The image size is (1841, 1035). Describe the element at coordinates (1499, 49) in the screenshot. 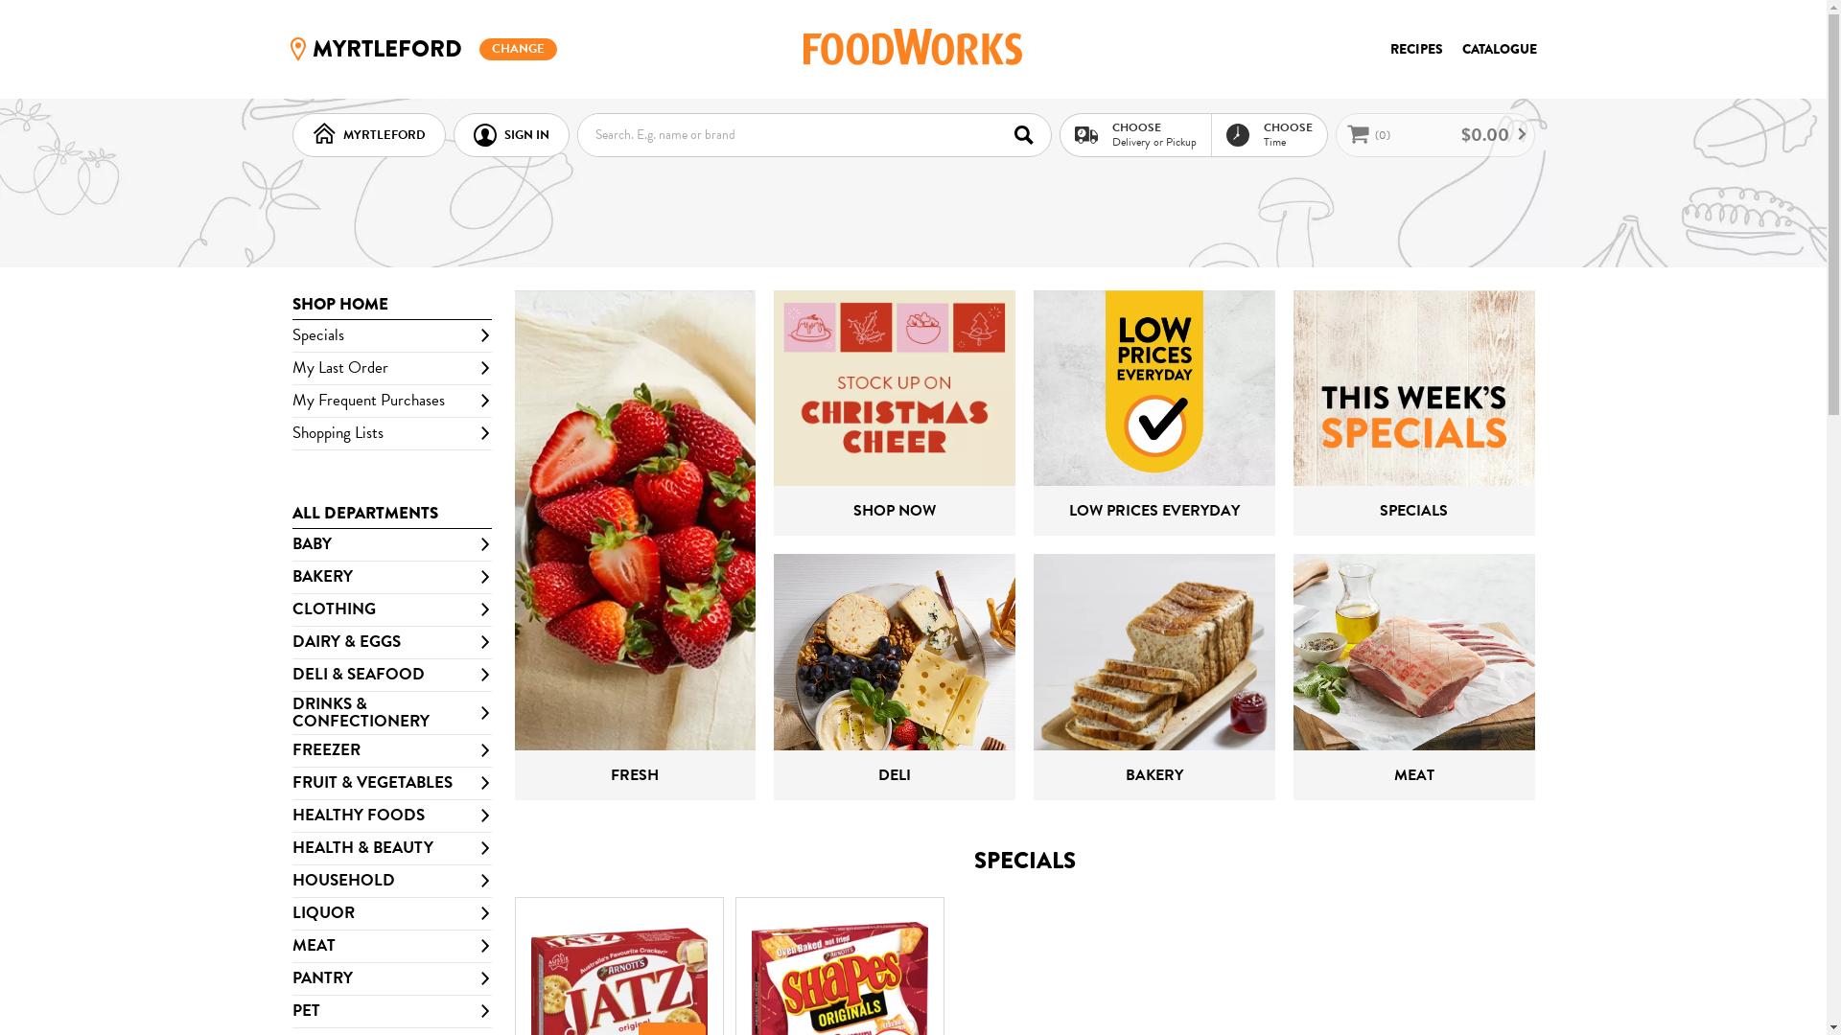

I see `CATALOGUE` at that location.